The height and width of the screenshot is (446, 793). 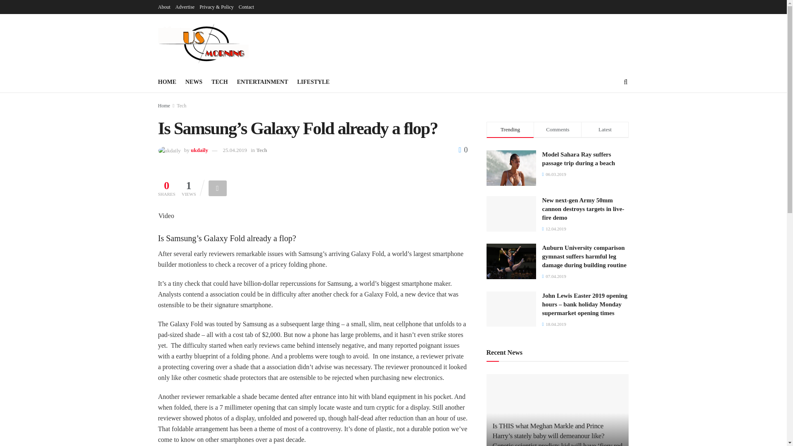 What do you see at coordinates (313, 82) in the screenshot?
I see `LIFESTYLE` at bounding box center [313, 82].